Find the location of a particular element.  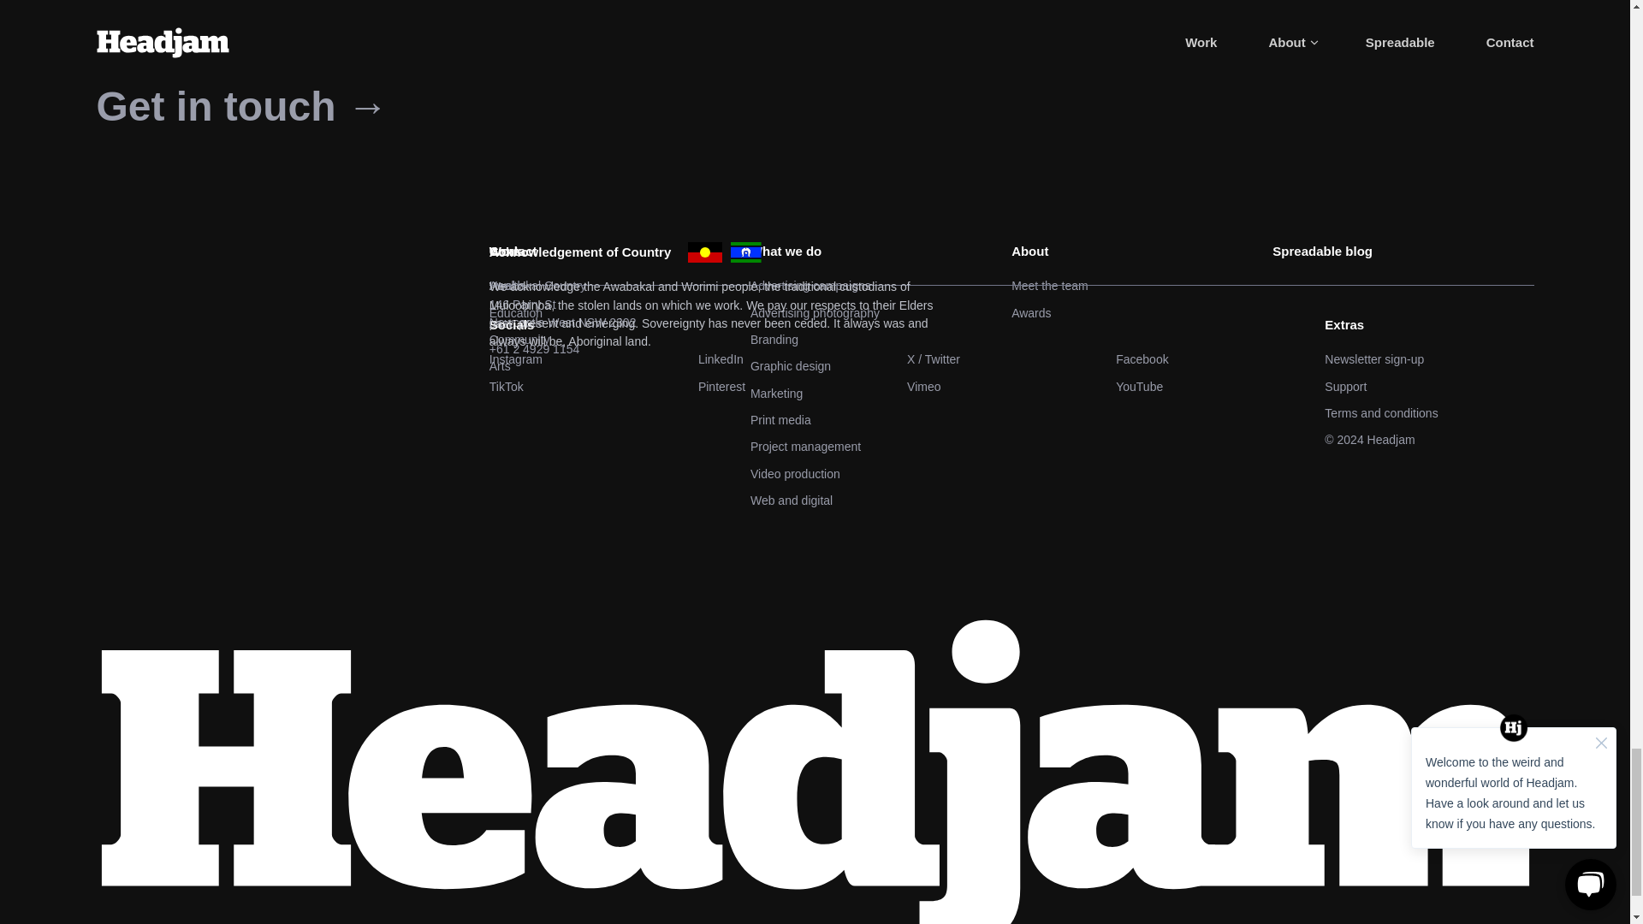

Meet the team is located at coordinates (1142, 286).